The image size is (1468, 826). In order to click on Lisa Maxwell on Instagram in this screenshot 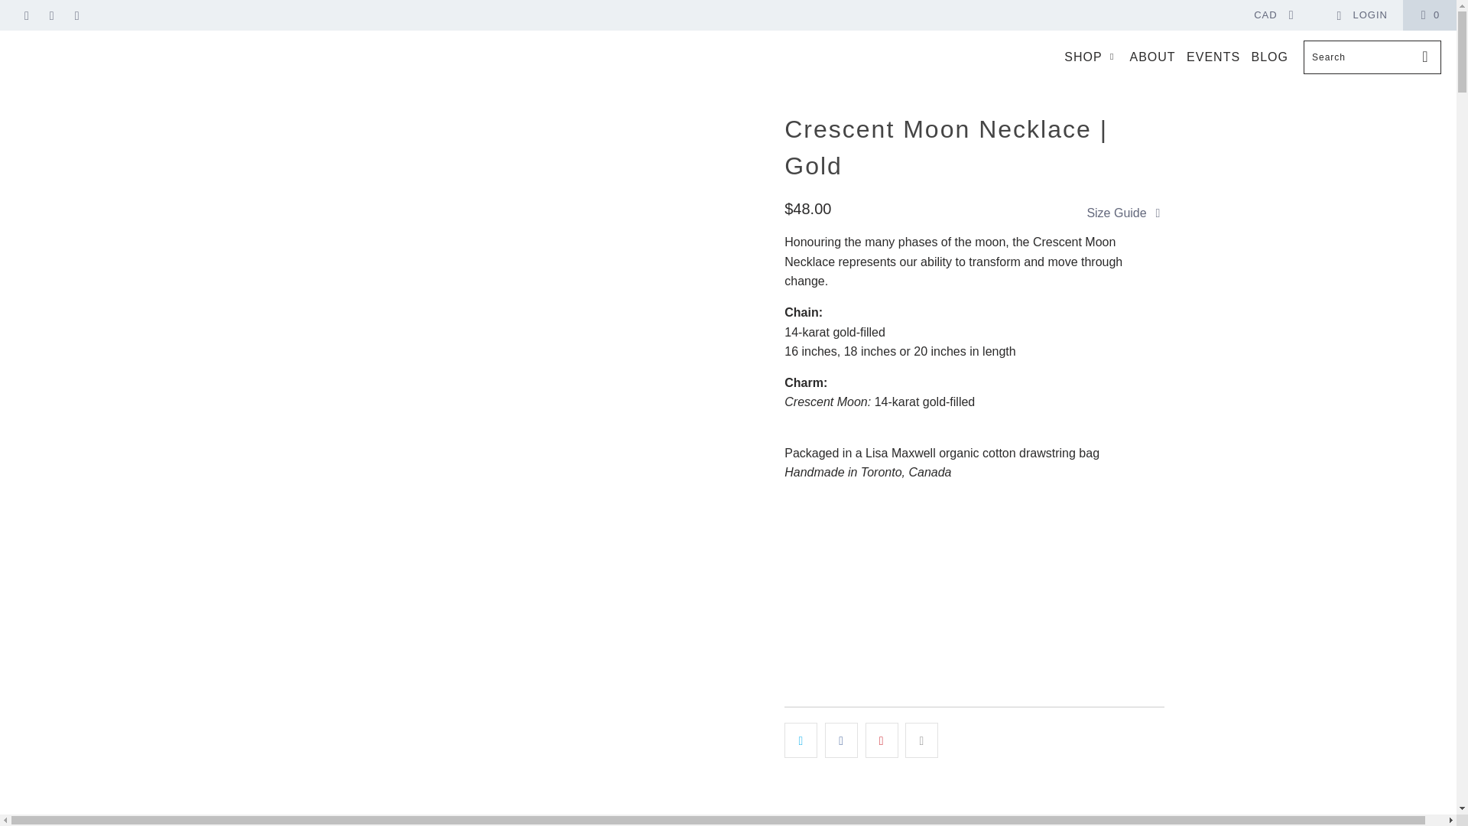, I will do `click(76, 15)`.